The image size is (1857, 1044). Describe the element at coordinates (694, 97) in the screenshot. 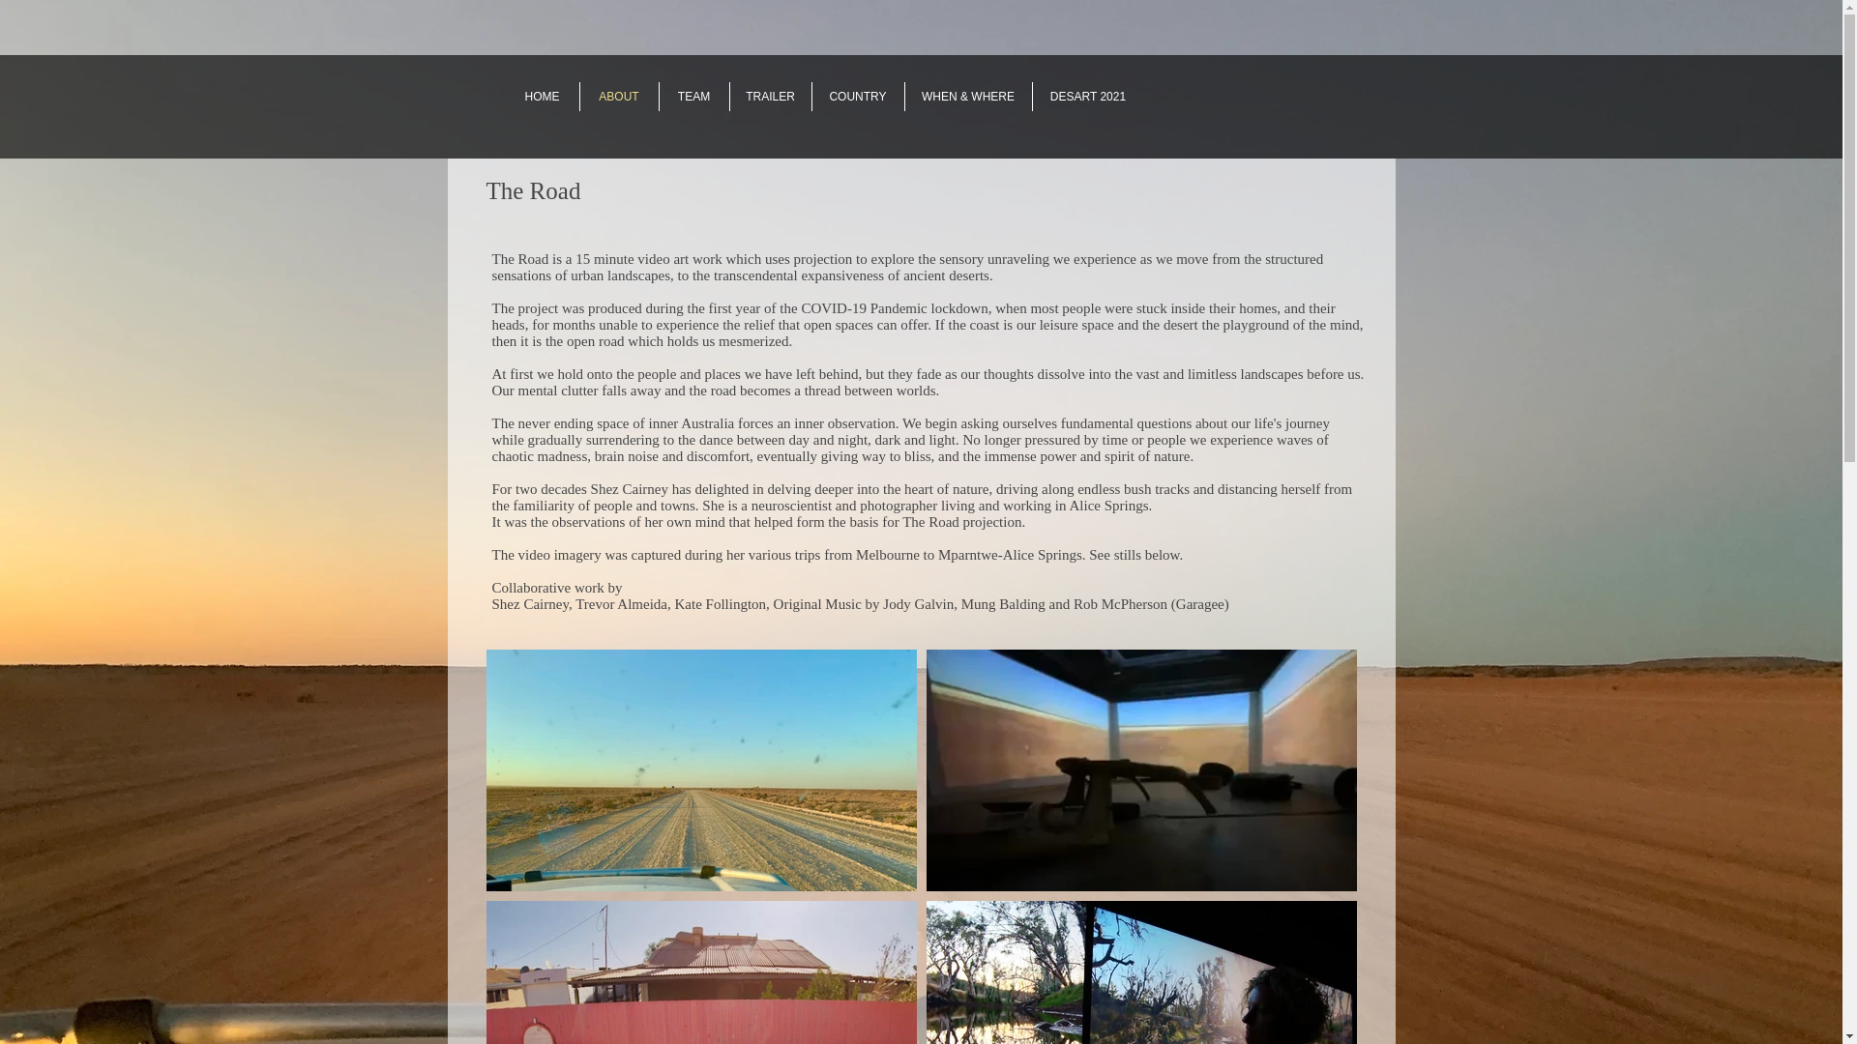

I see `TEAM` at that location.